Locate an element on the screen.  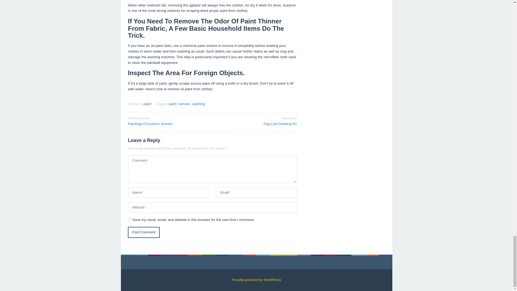
paint is located at coordinates (184, 104).